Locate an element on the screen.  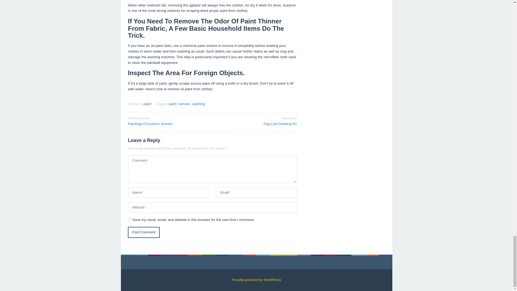
paint is located at coordinates (184, 104).